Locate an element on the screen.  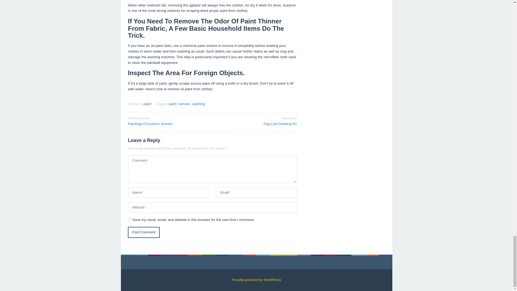
paint is located at coordinates (184, 104).